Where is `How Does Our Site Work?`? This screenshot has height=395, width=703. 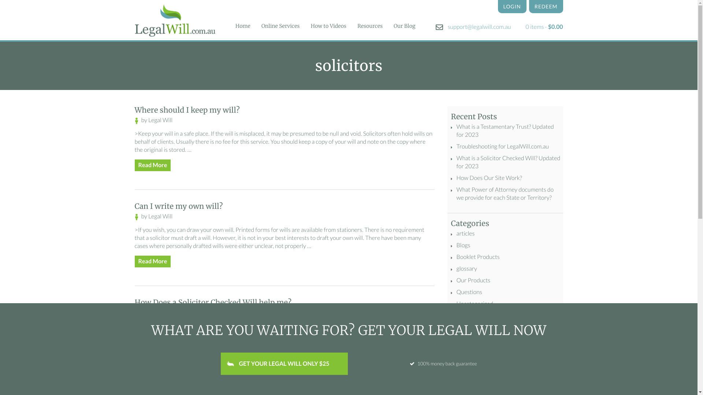 How Does Our Site Work? is located at coordinates (489, 178).